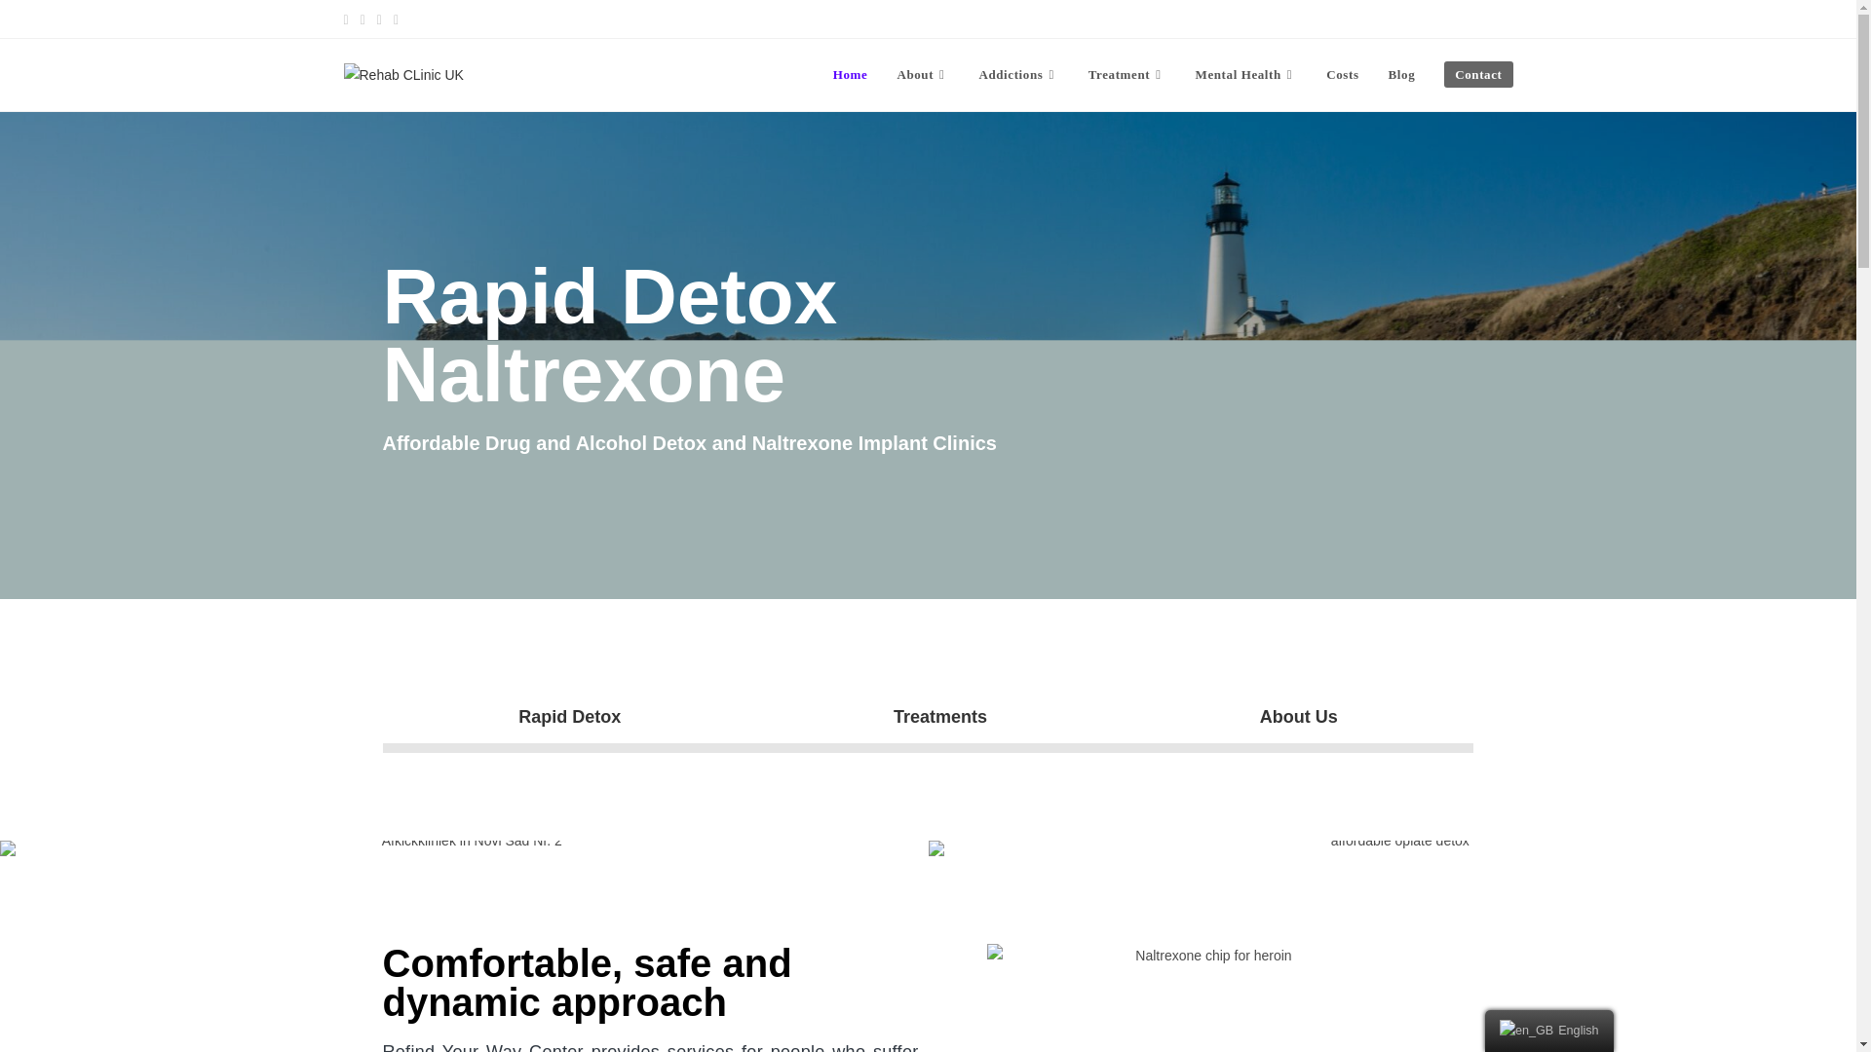 The image size is (1871, 1052). I want to click on Home, so click(851, 74).